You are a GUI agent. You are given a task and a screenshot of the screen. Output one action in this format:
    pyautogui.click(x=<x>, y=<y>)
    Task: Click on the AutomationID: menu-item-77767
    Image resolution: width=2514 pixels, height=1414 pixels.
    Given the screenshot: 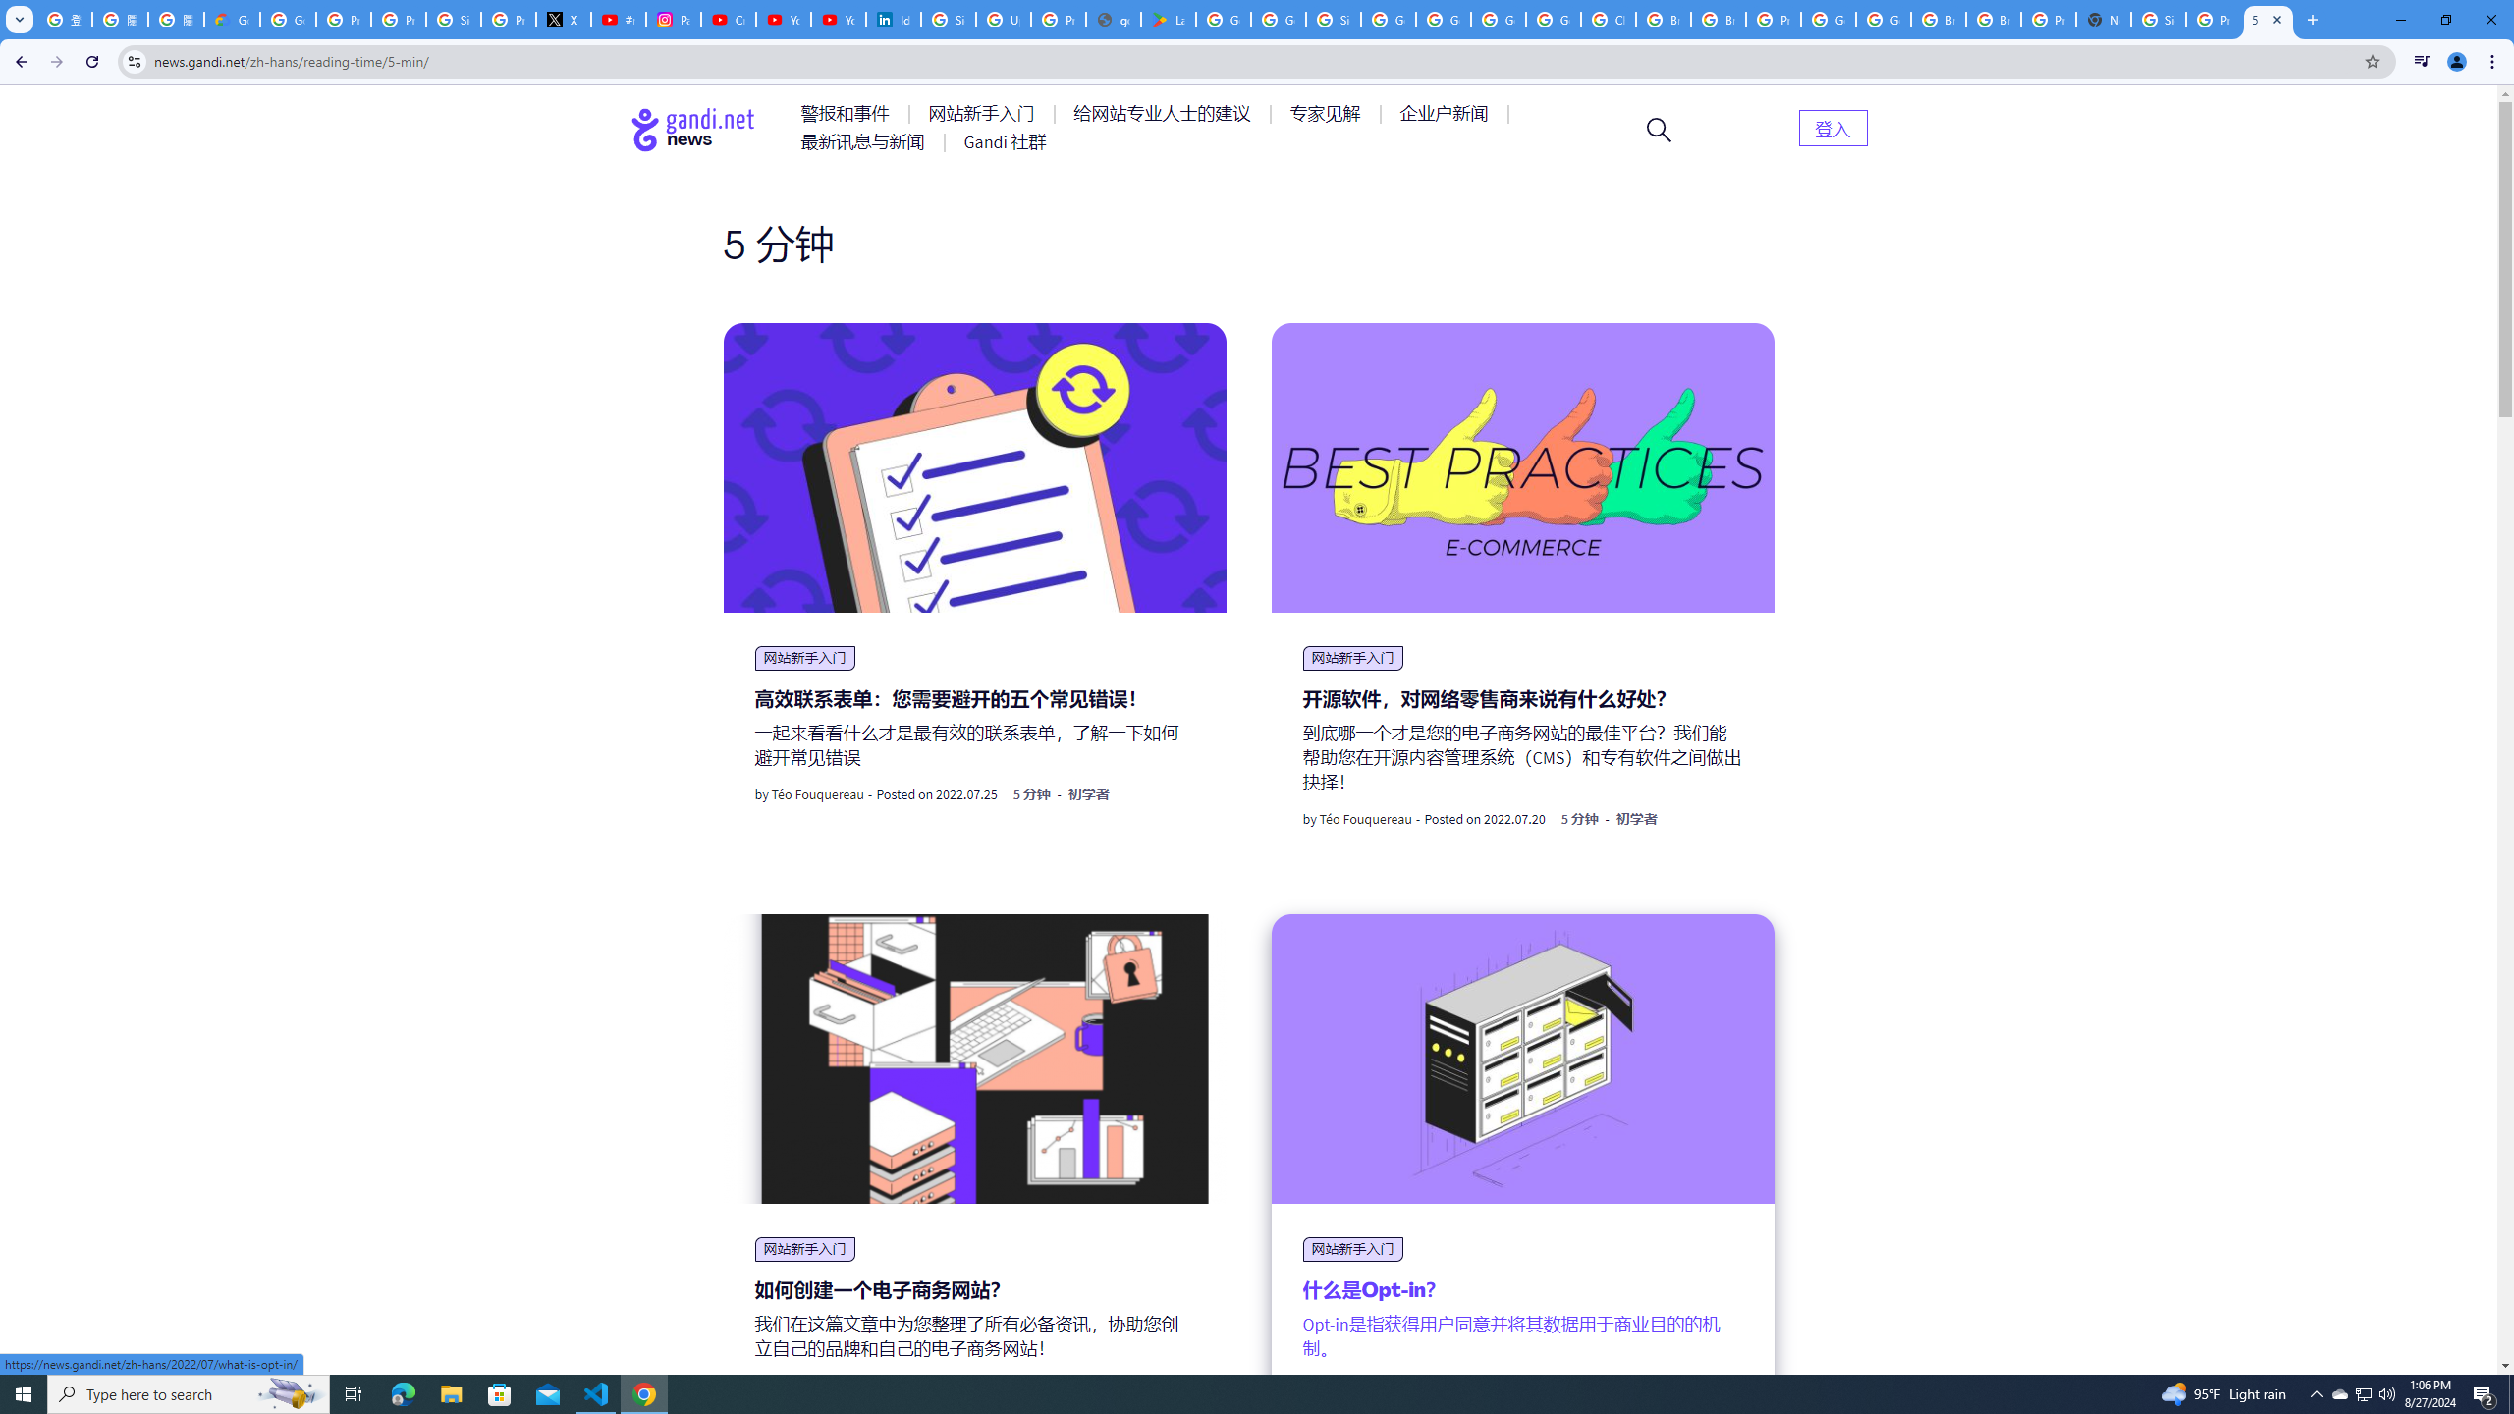 What is the action you would take?
    pyautogui.click(x=1006, y=141)
    